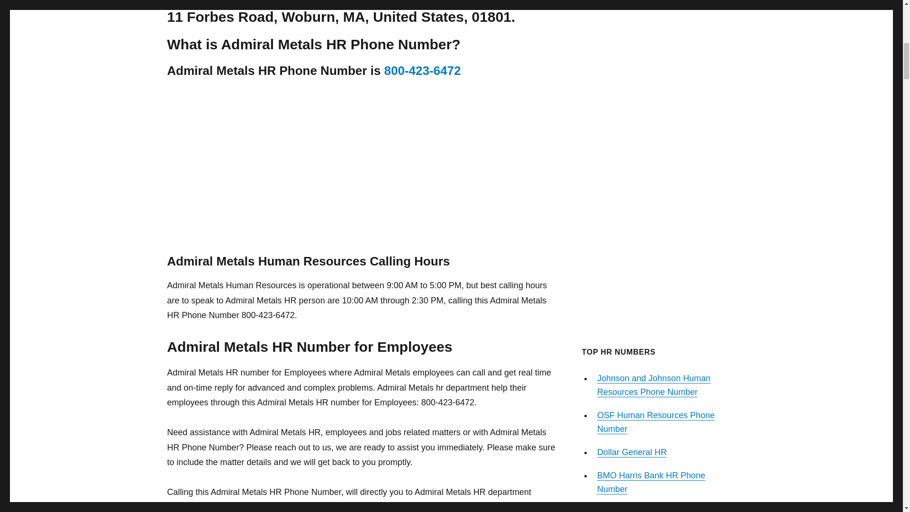  What do you see at coordinates (654, 385) in the screenshot?
I see `Johnson and Johnson Human Resources Phone Number` at bounding box center [654, 385].